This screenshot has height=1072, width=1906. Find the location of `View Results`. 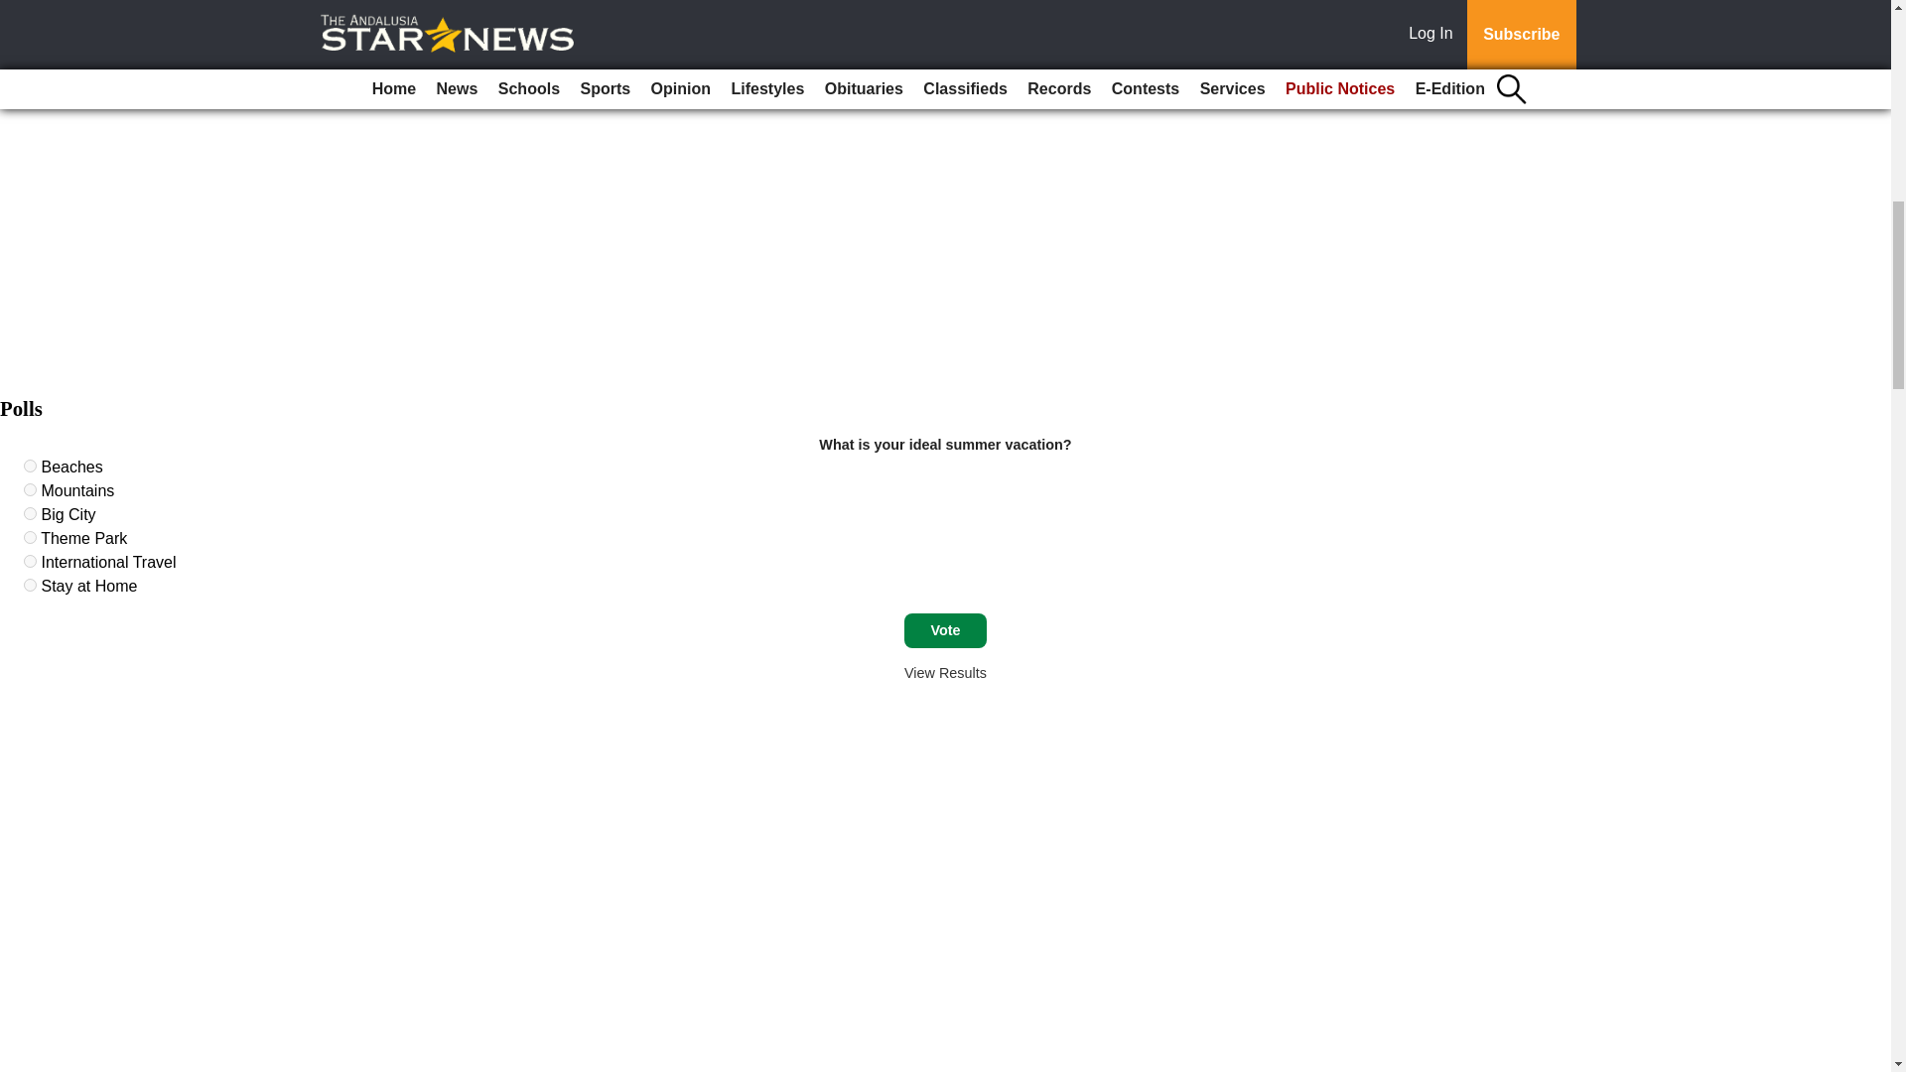

View Results is located at coordinates (945, 672).